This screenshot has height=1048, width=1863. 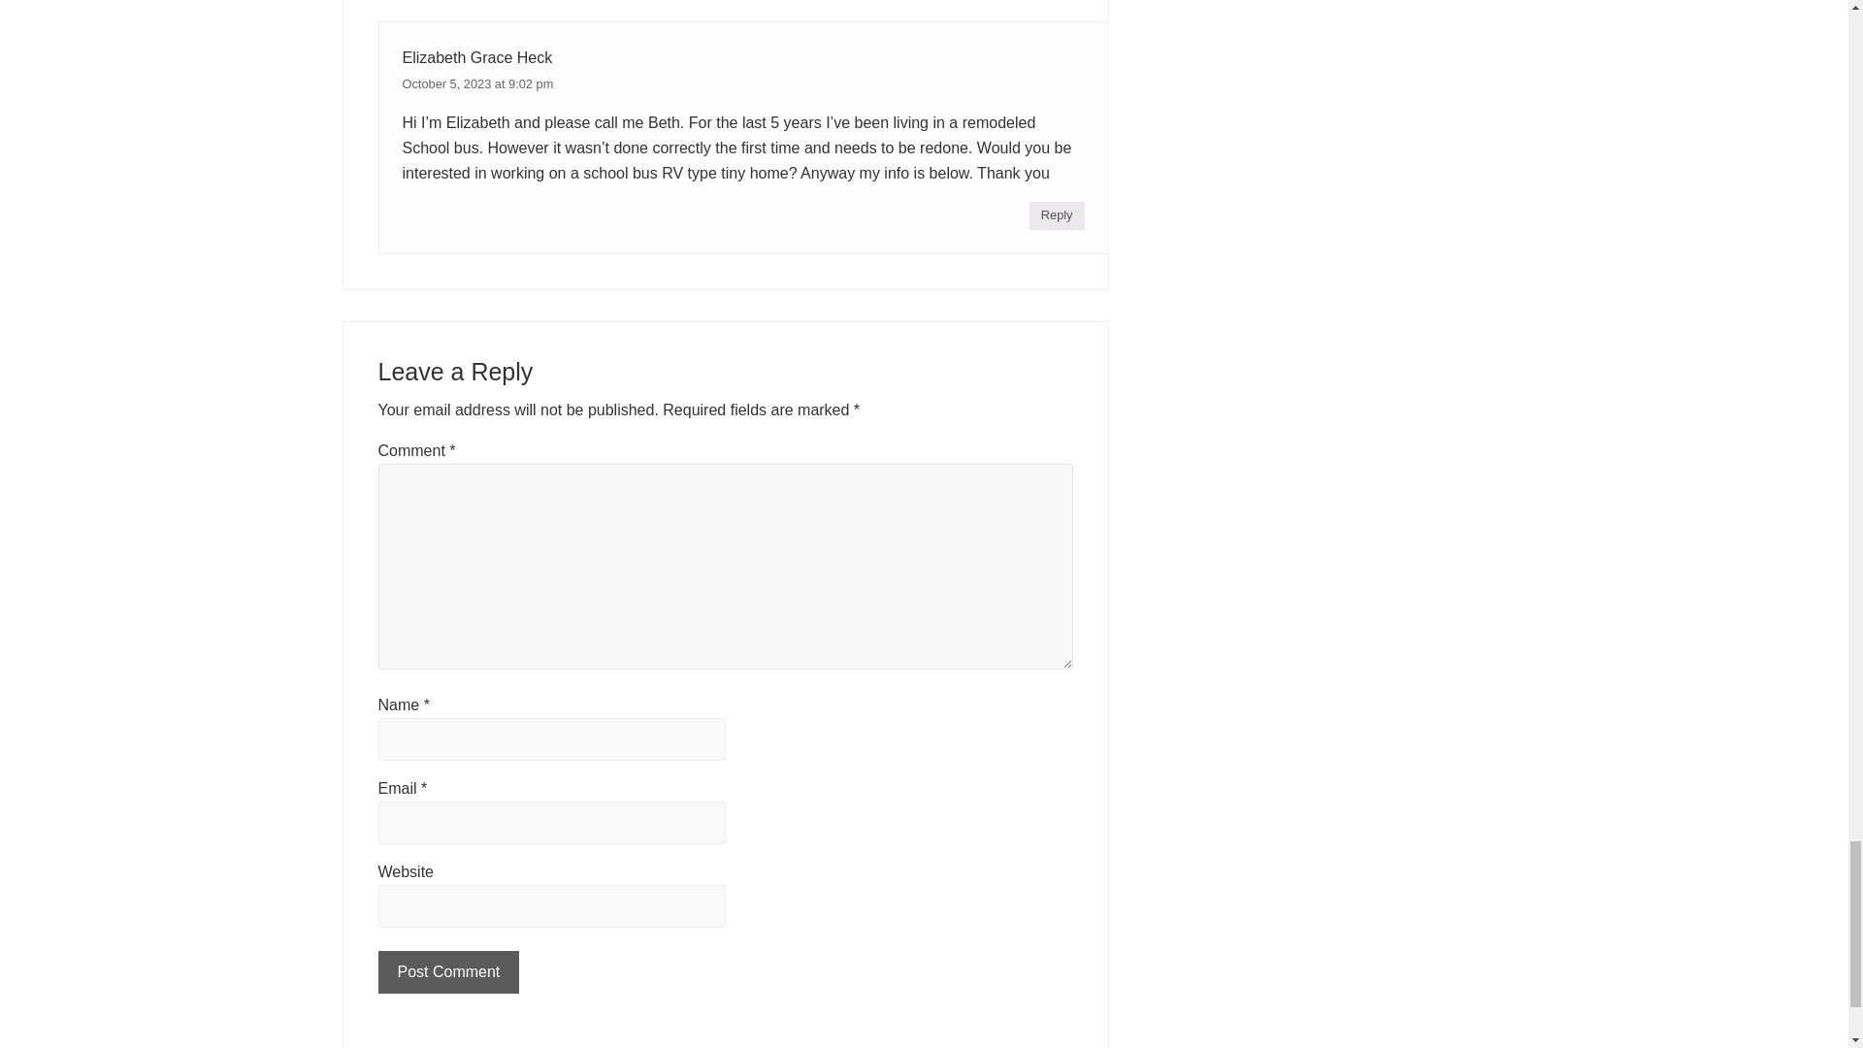 What do you see at coordinates (1057, 215) in the screenshot?
I see `Reply` at bounding box center [1057, 215].